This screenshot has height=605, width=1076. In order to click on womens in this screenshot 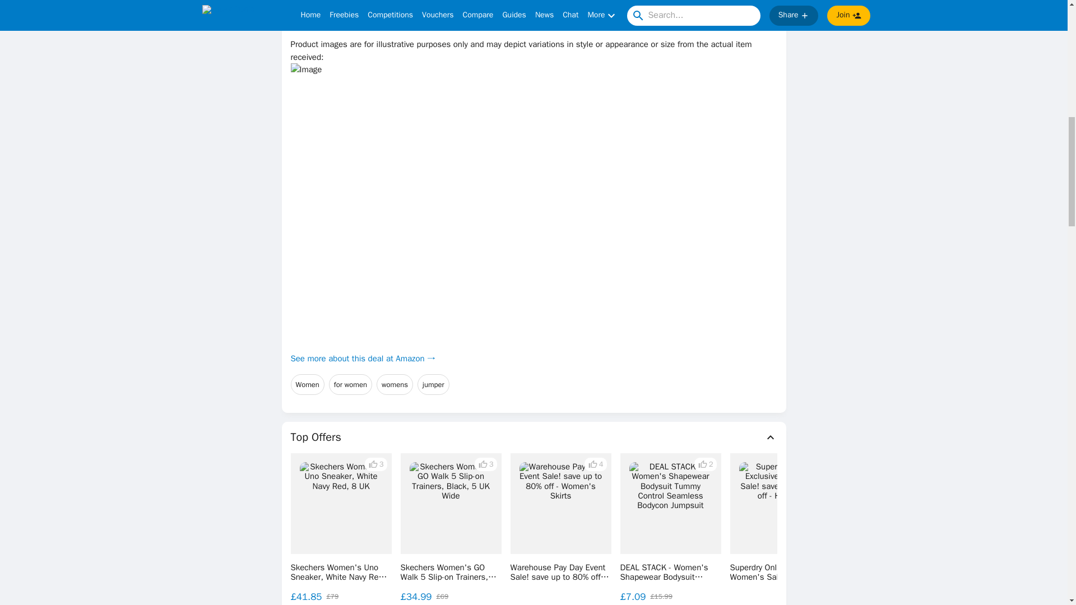, I will do `click(395, 385)`.